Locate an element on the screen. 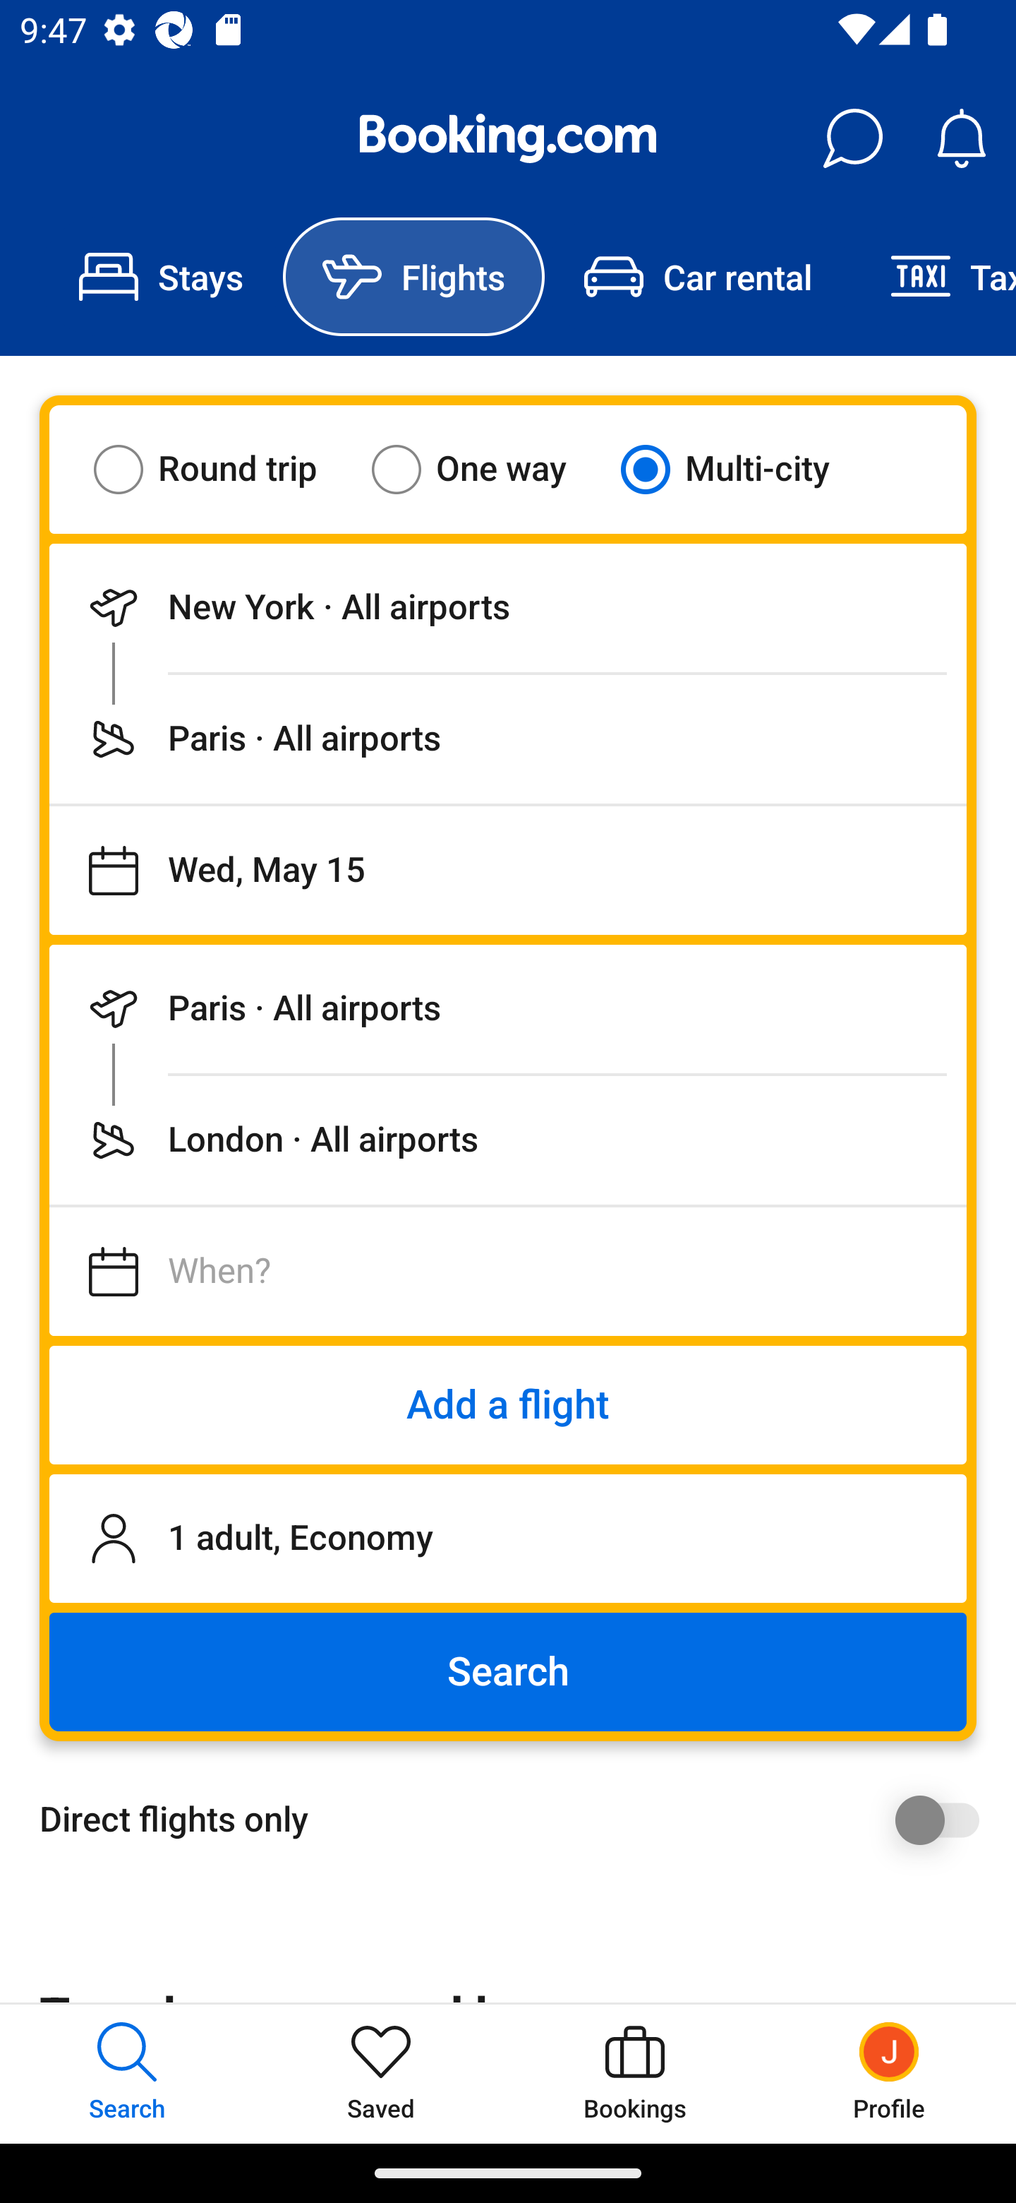 The height and width of the screenshot is (2203, 1016). Notifications is located at coordinates (961, 138).